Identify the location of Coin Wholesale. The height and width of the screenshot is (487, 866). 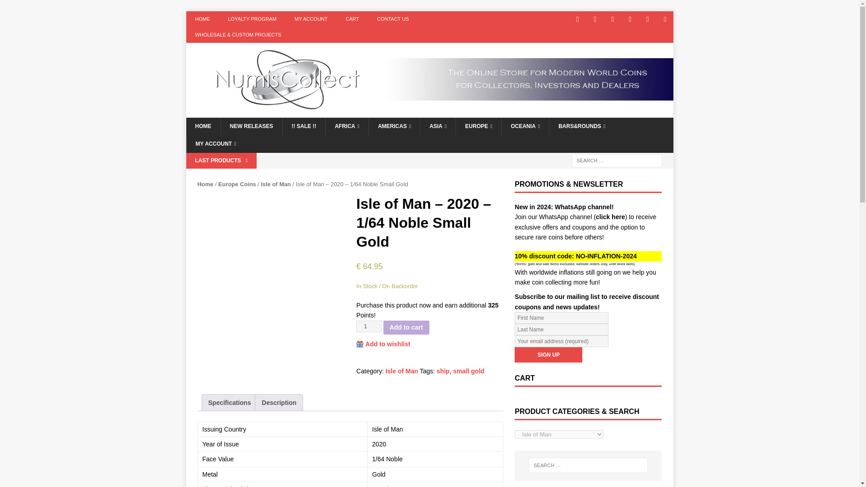
(238, 35).